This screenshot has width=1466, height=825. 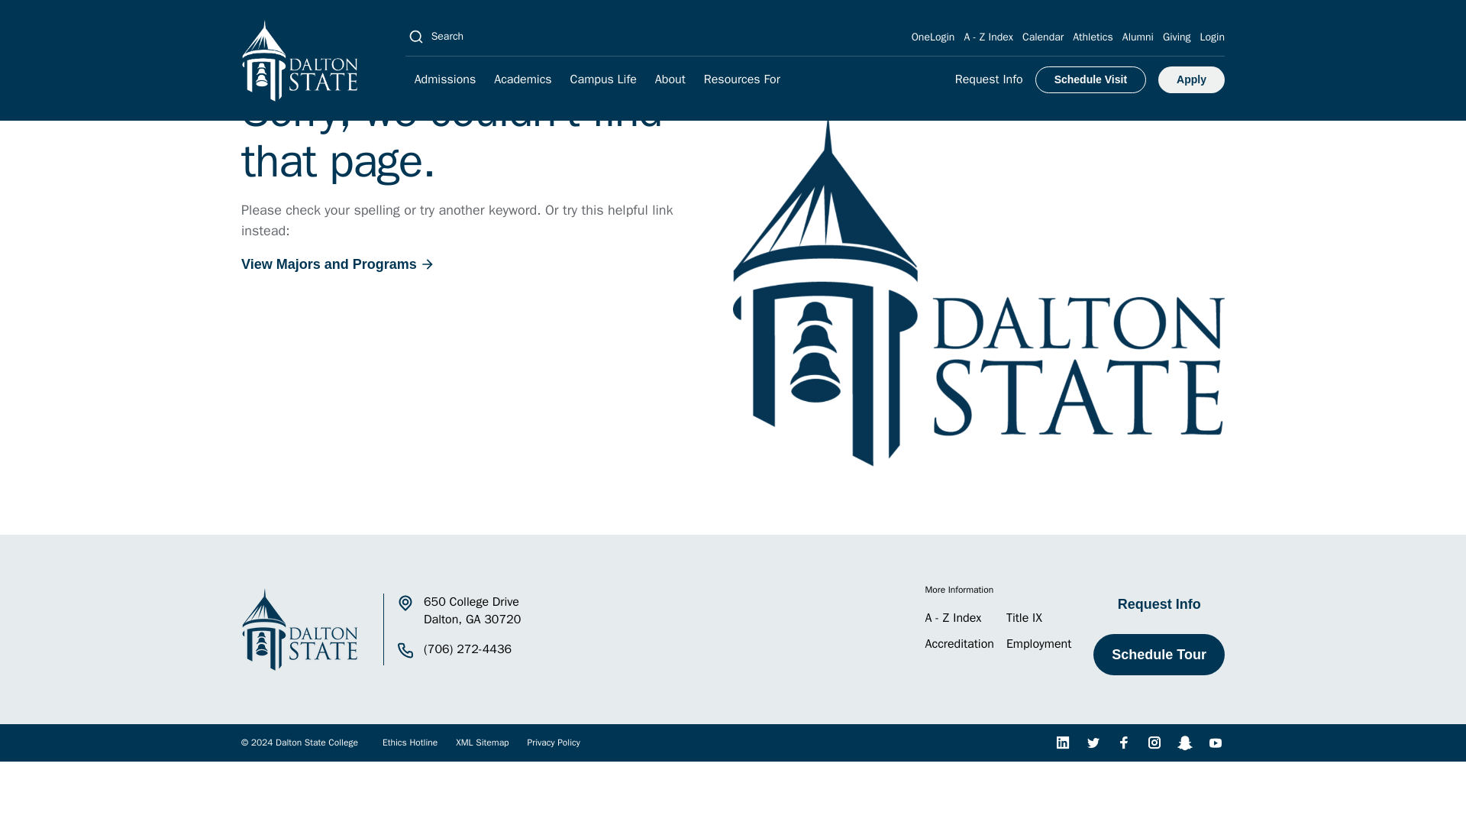 I want to click on Alumni, so click(x=1138, y=37).